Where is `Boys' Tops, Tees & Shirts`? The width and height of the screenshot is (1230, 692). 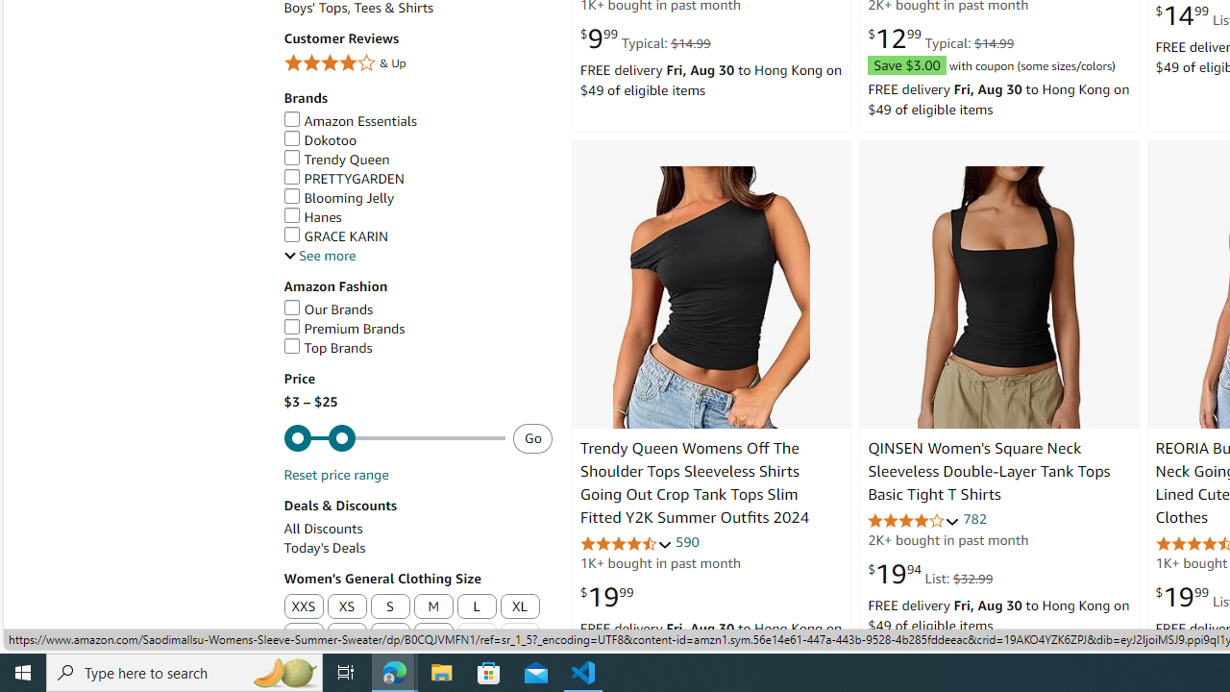
Boys' Tops, Tees & Shirts is located at coordinates (417, 8).